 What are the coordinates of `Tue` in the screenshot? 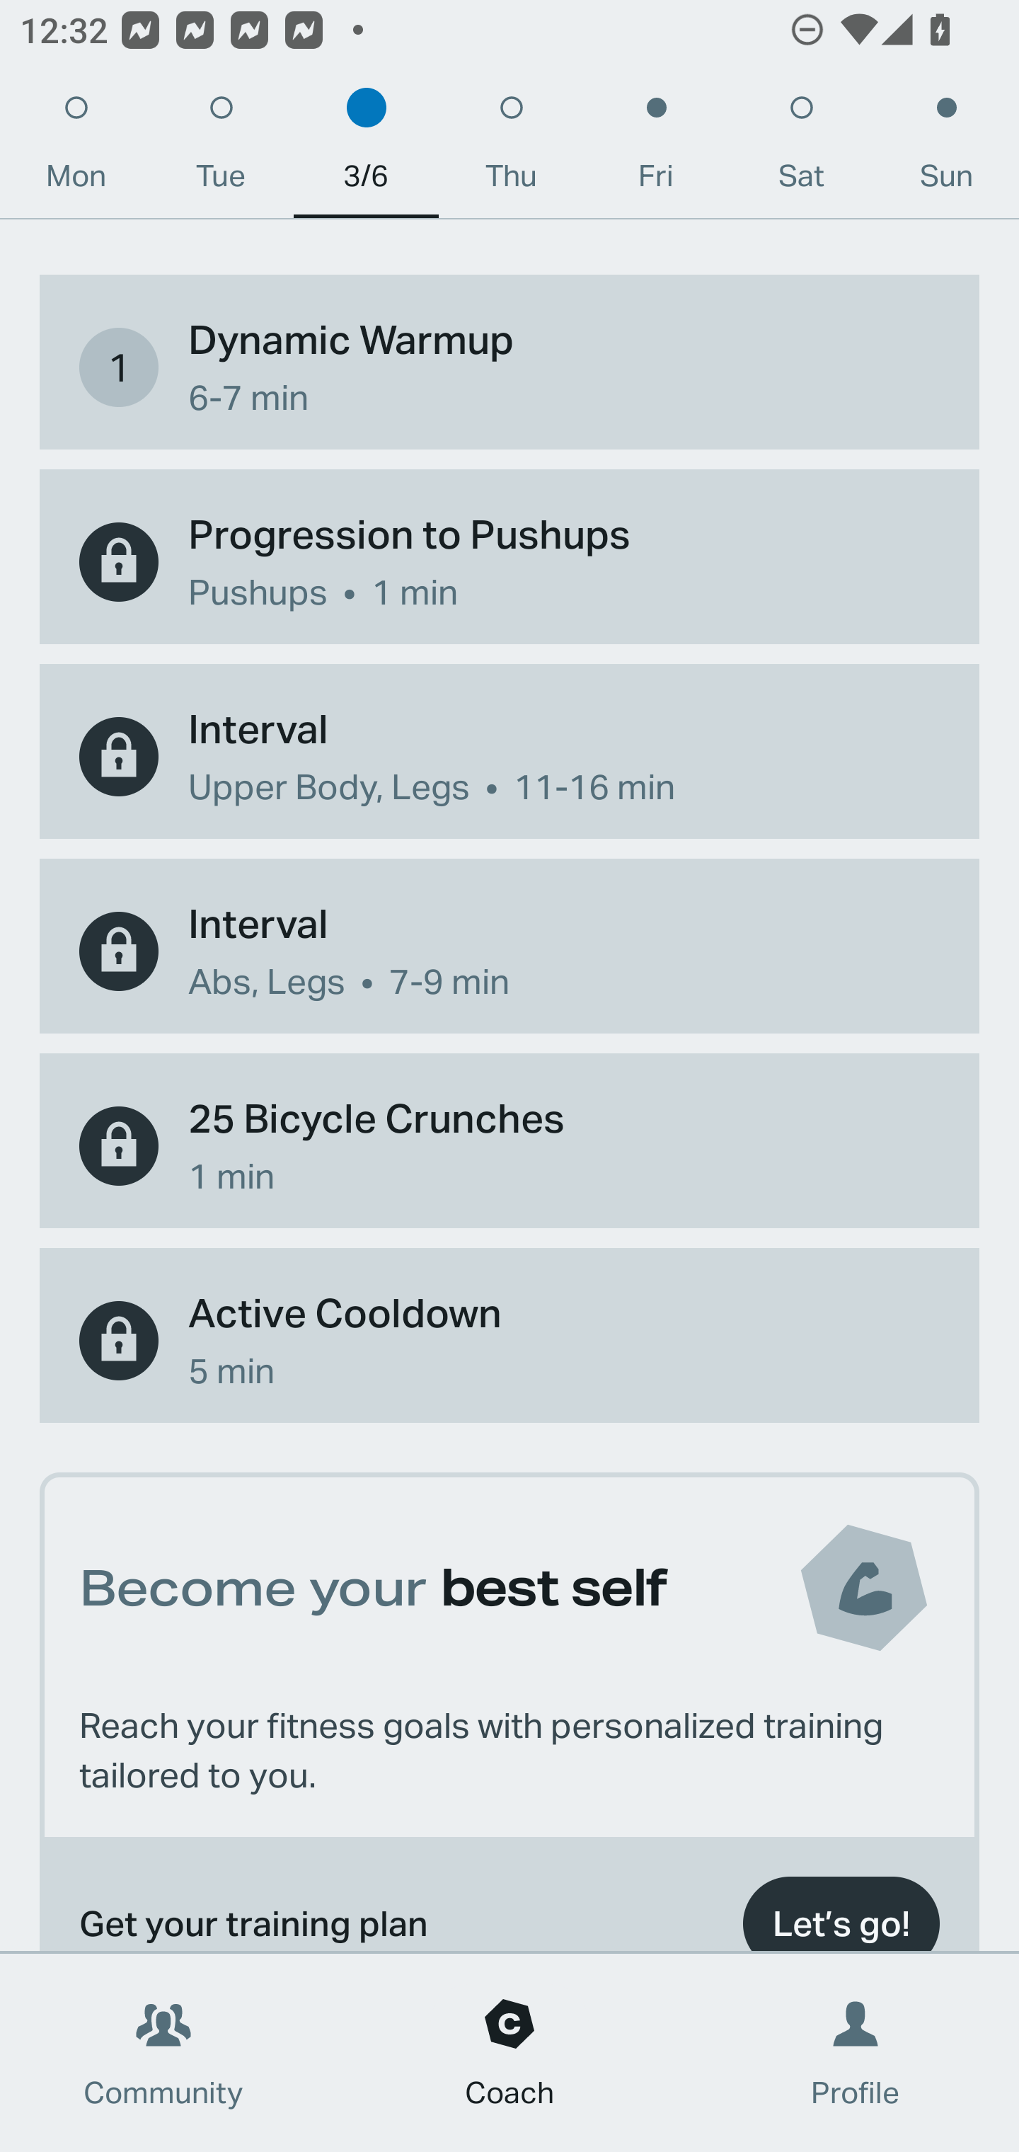 It's located at (221, 149).